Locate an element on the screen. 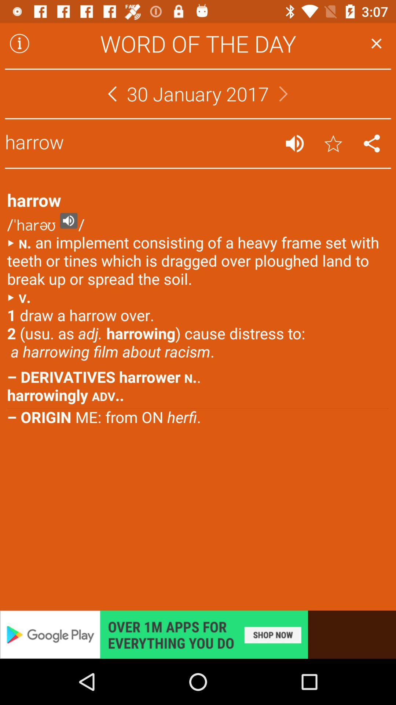 This screenshot has height=705, width=396. go back is located at coordinates (376, 43).